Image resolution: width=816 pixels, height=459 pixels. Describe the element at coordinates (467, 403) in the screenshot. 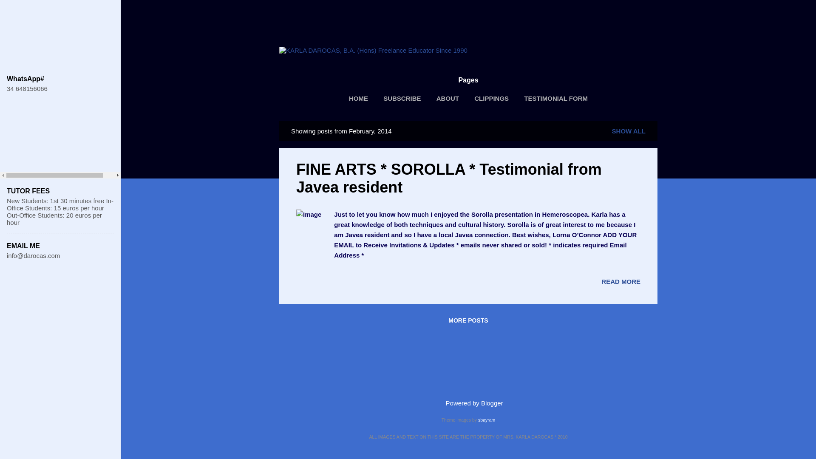

I see `Powered by Blogger` at that location.